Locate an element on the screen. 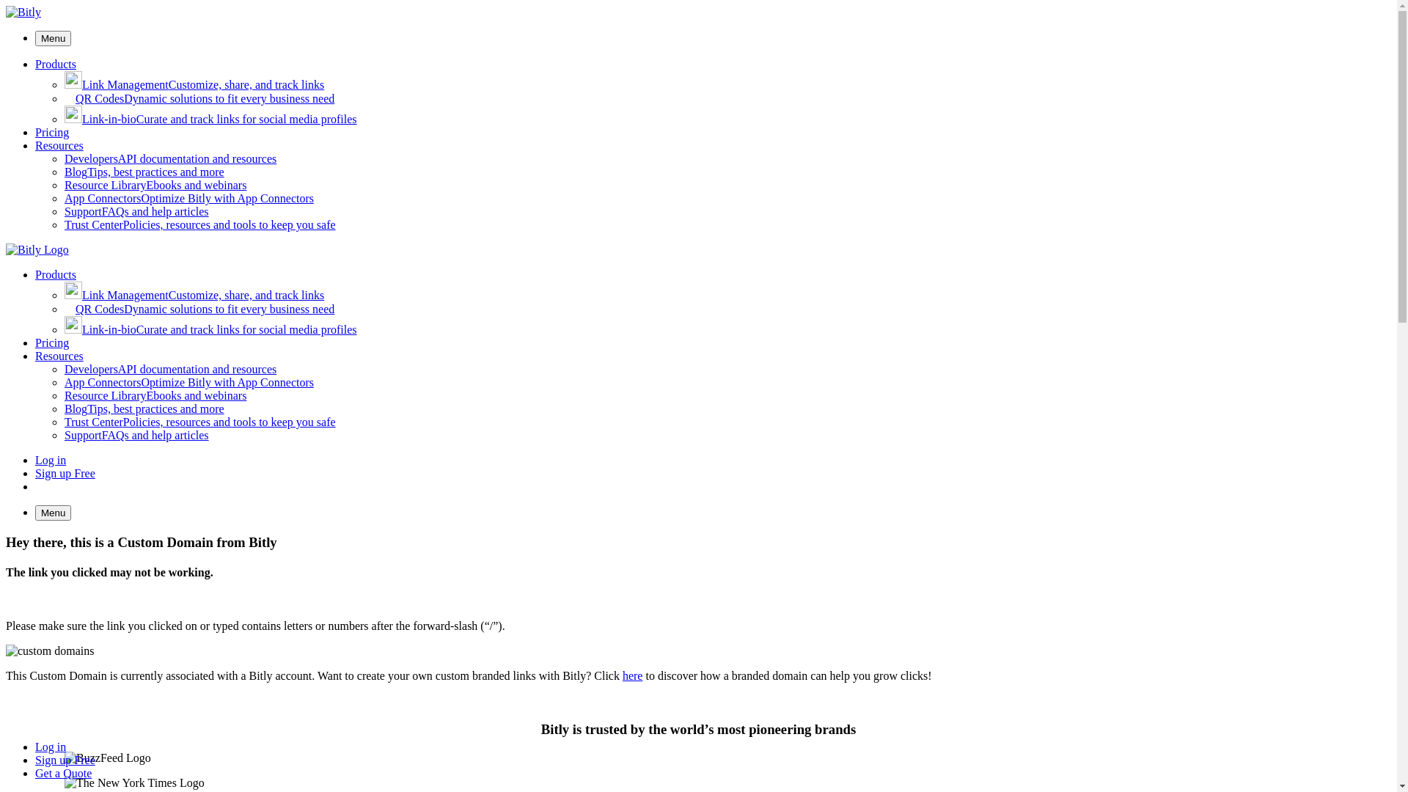 The height and width of the screenshot is (792, 1408). BlogTips, best practices and more is located at coordinates (144, 409).